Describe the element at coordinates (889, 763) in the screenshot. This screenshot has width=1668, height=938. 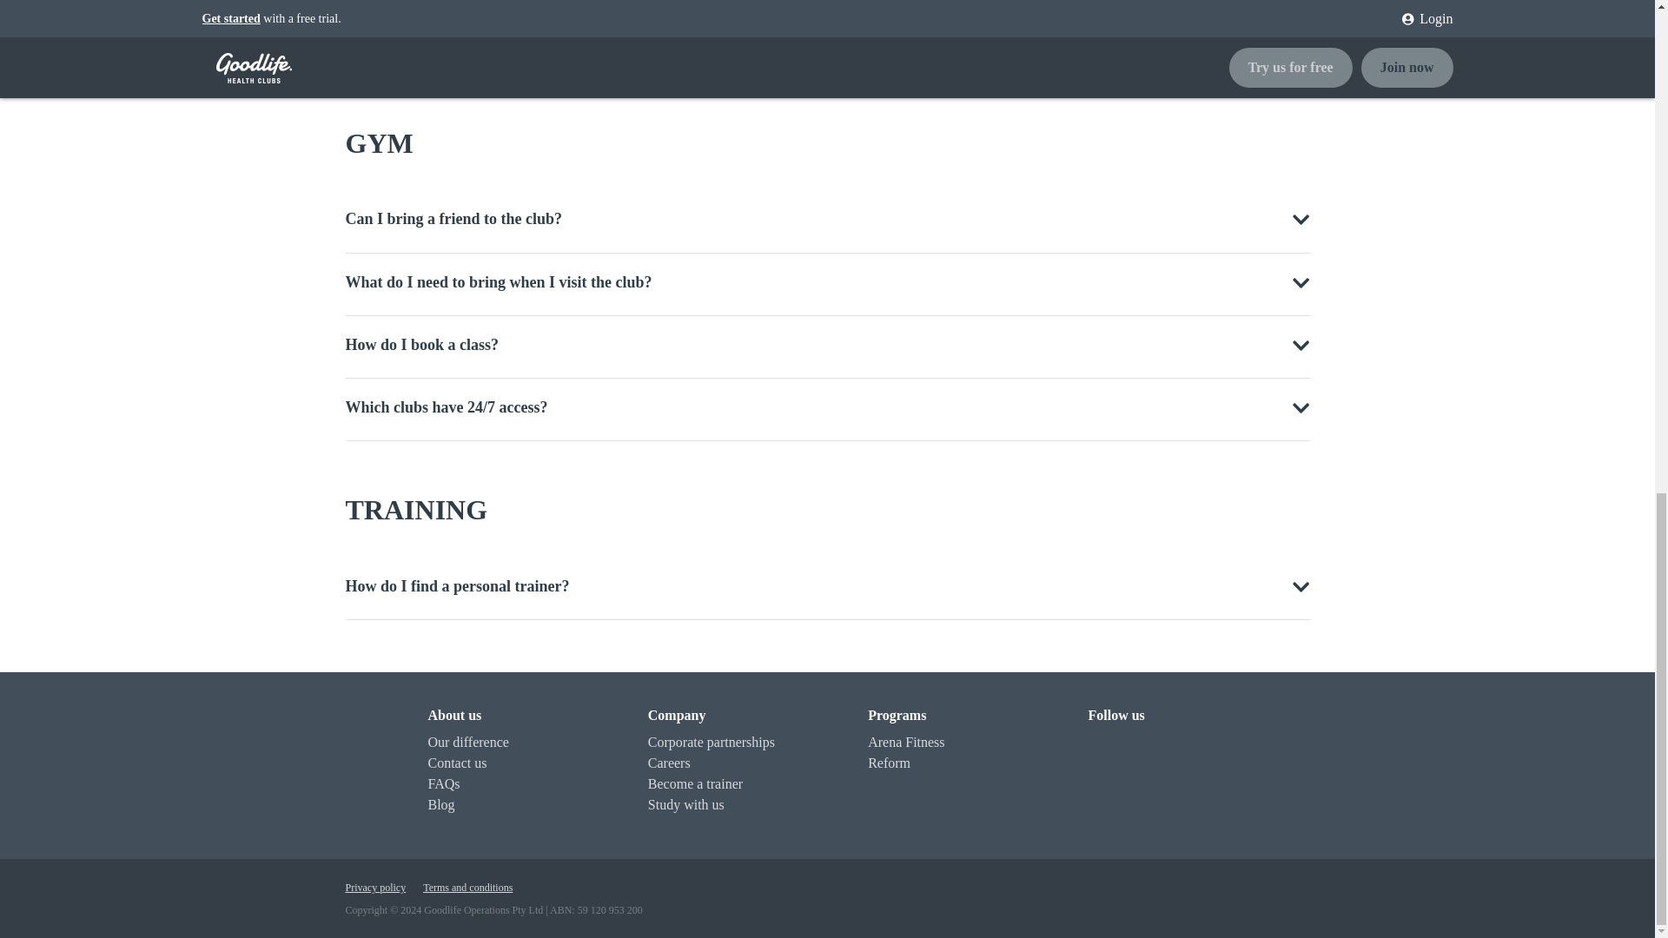
I see `Reform` at that location.